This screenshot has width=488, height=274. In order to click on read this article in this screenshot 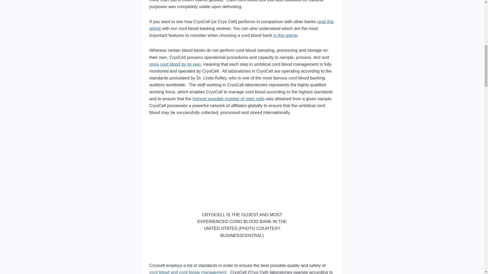, I will do `click(241, 25)`.